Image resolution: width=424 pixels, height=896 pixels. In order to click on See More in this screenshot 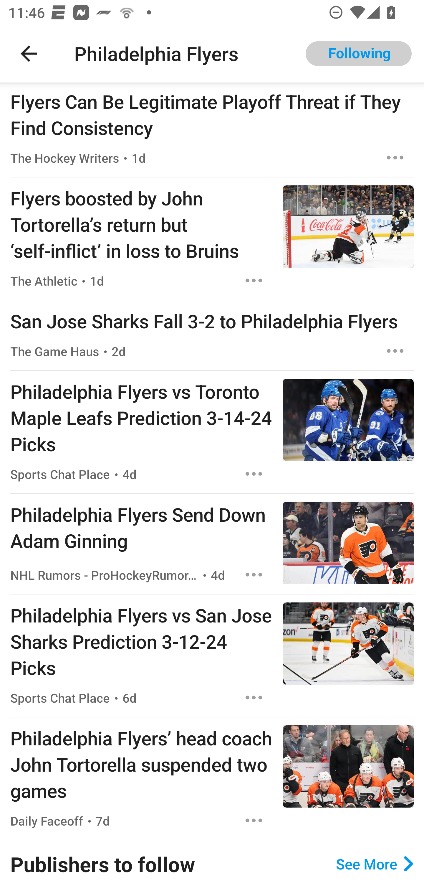, I will do `click(375, 864)`.